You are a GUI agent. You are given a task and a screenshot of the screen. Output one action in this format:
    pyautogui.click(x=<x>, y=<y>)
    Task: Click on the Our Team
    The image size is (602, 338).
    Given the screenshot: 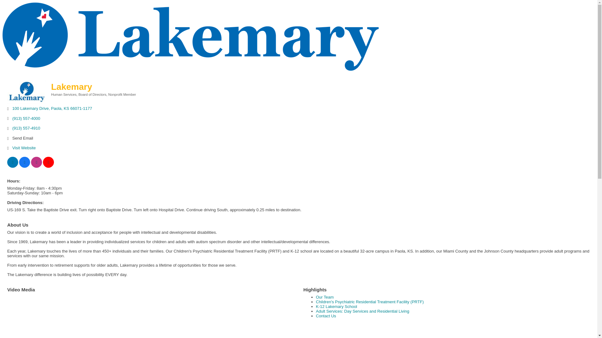 What is the action you would take?
    pyautogui.click(x=325, y=297)
    